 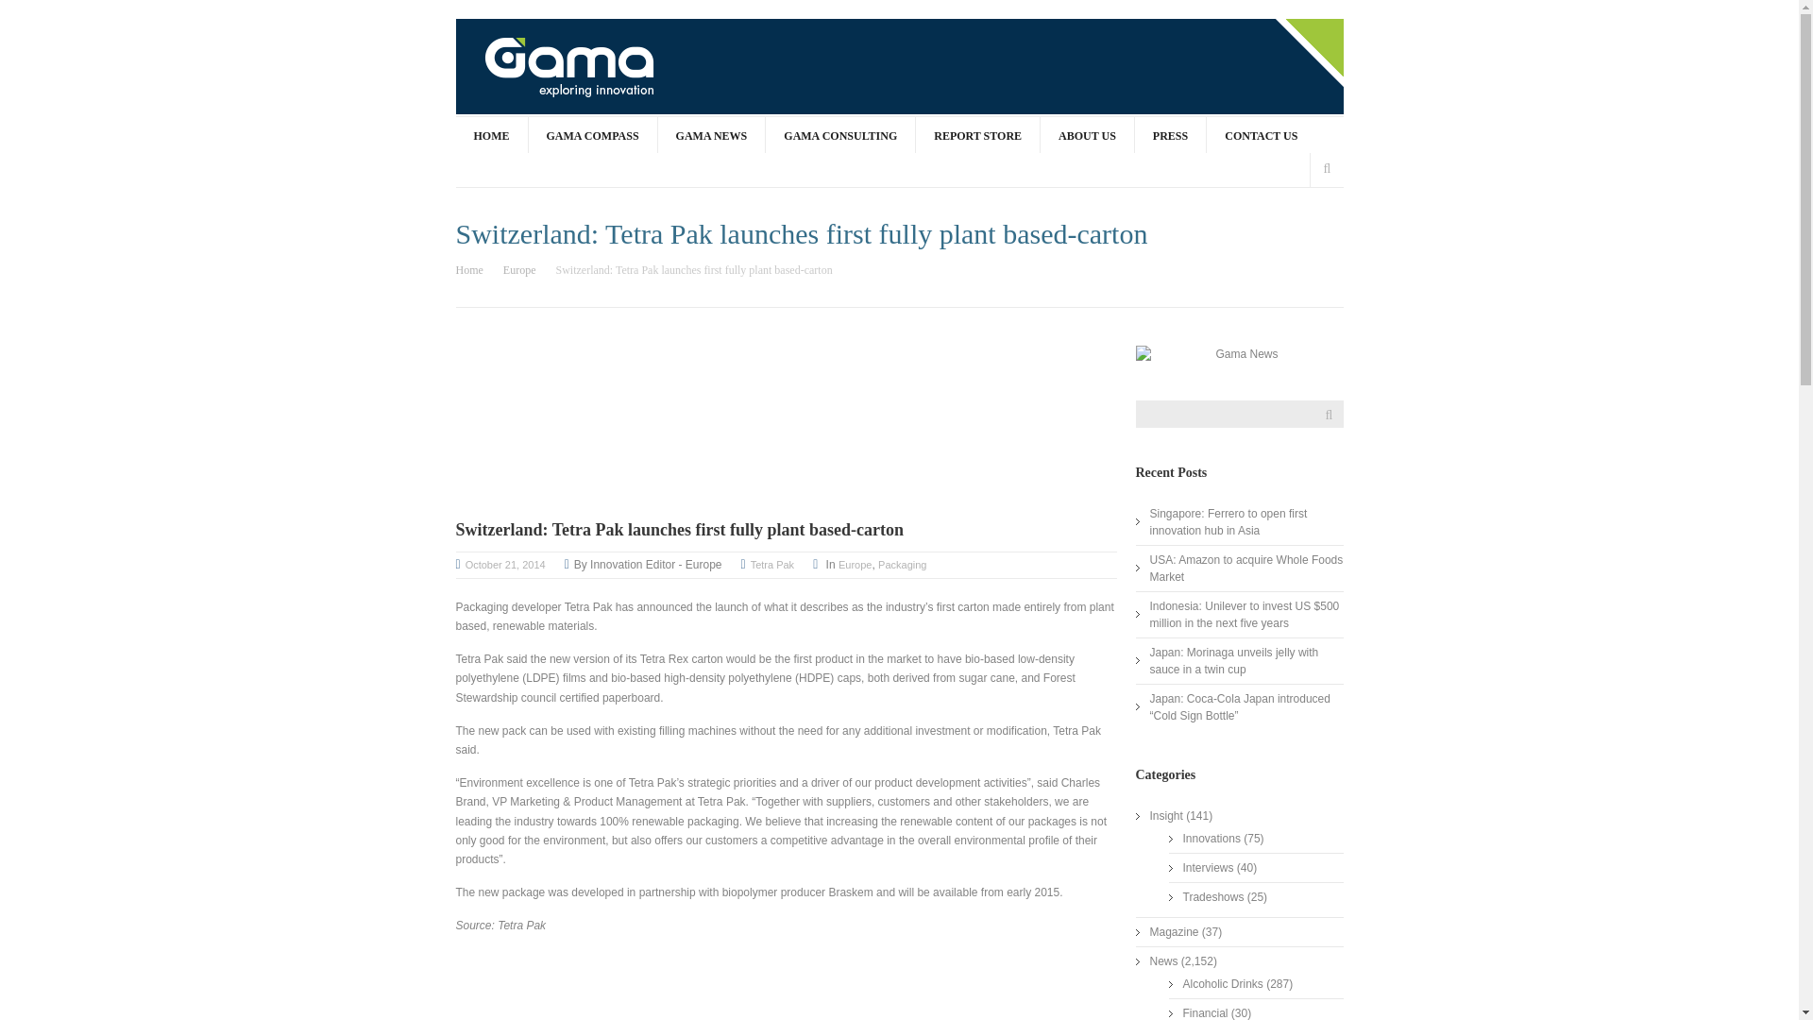 I want to click on October 21, 2014, so click(x=505, y=564).